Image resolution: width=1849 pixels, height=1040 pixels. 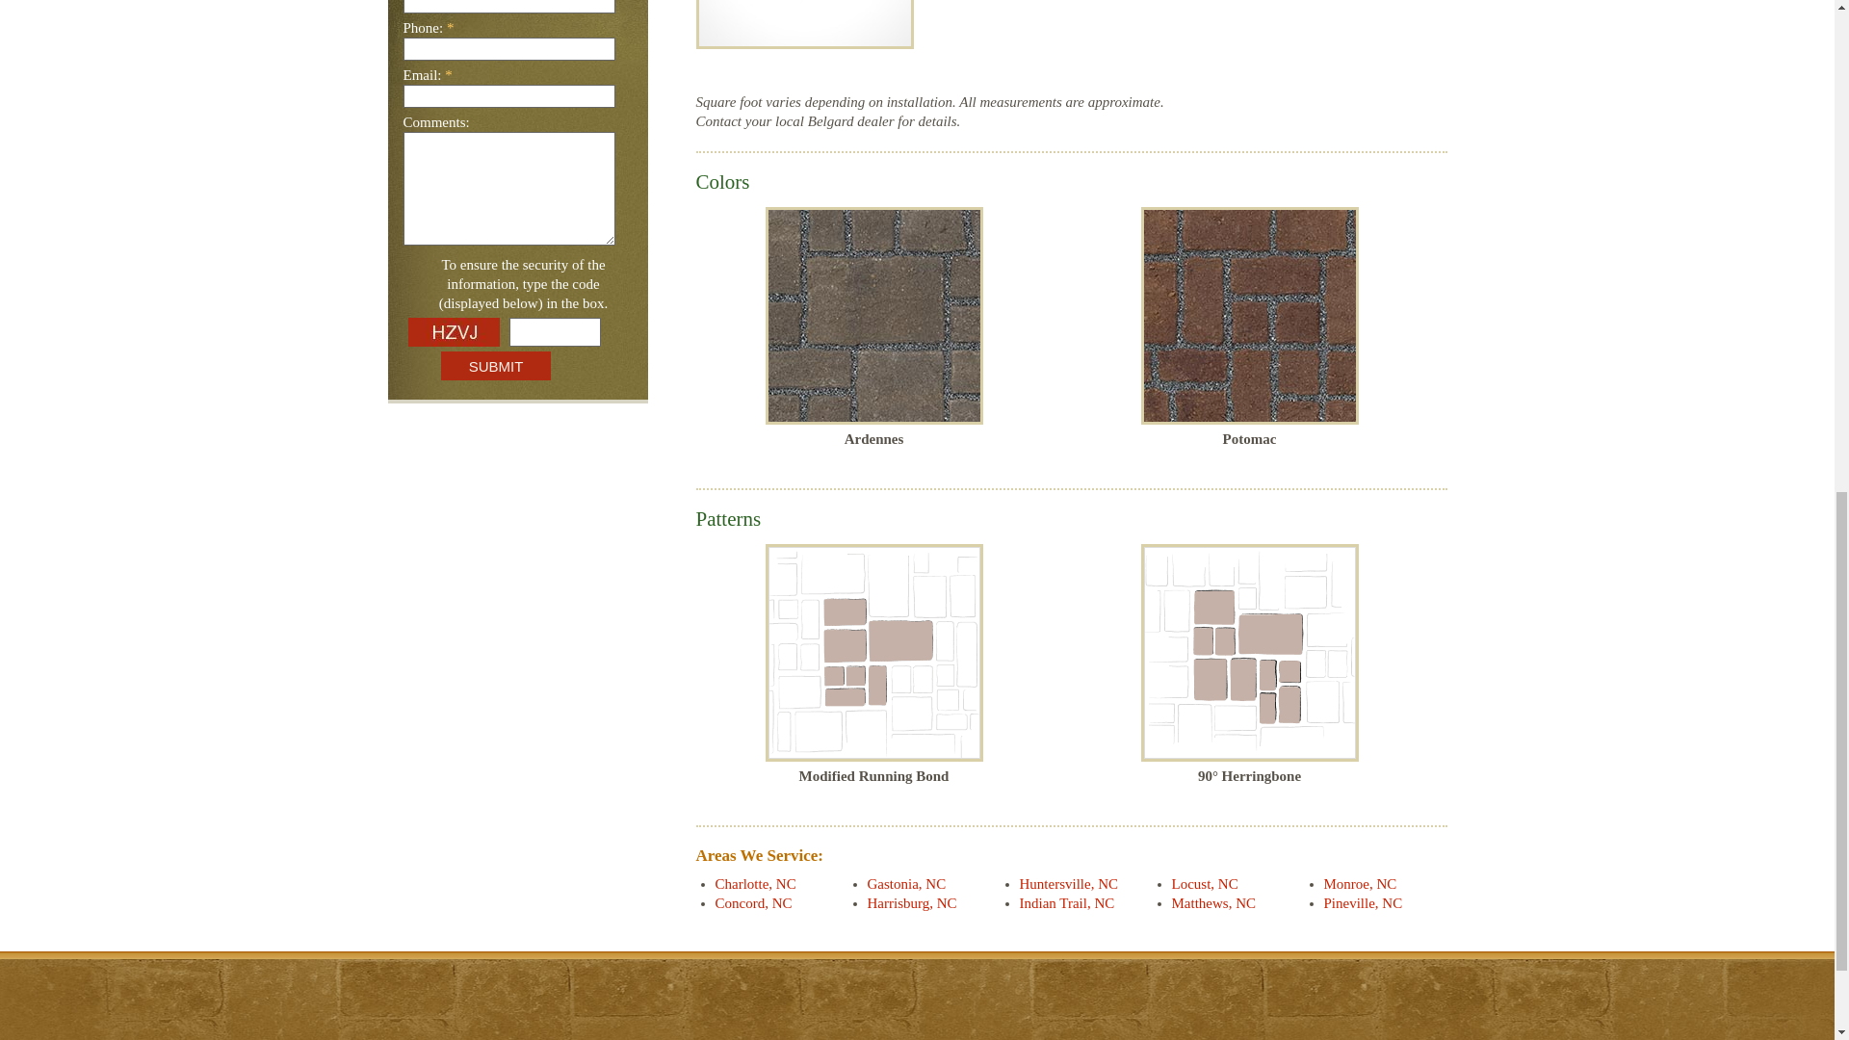 I want to click on Indian Trail, NC, so click(x=1066, y=903).